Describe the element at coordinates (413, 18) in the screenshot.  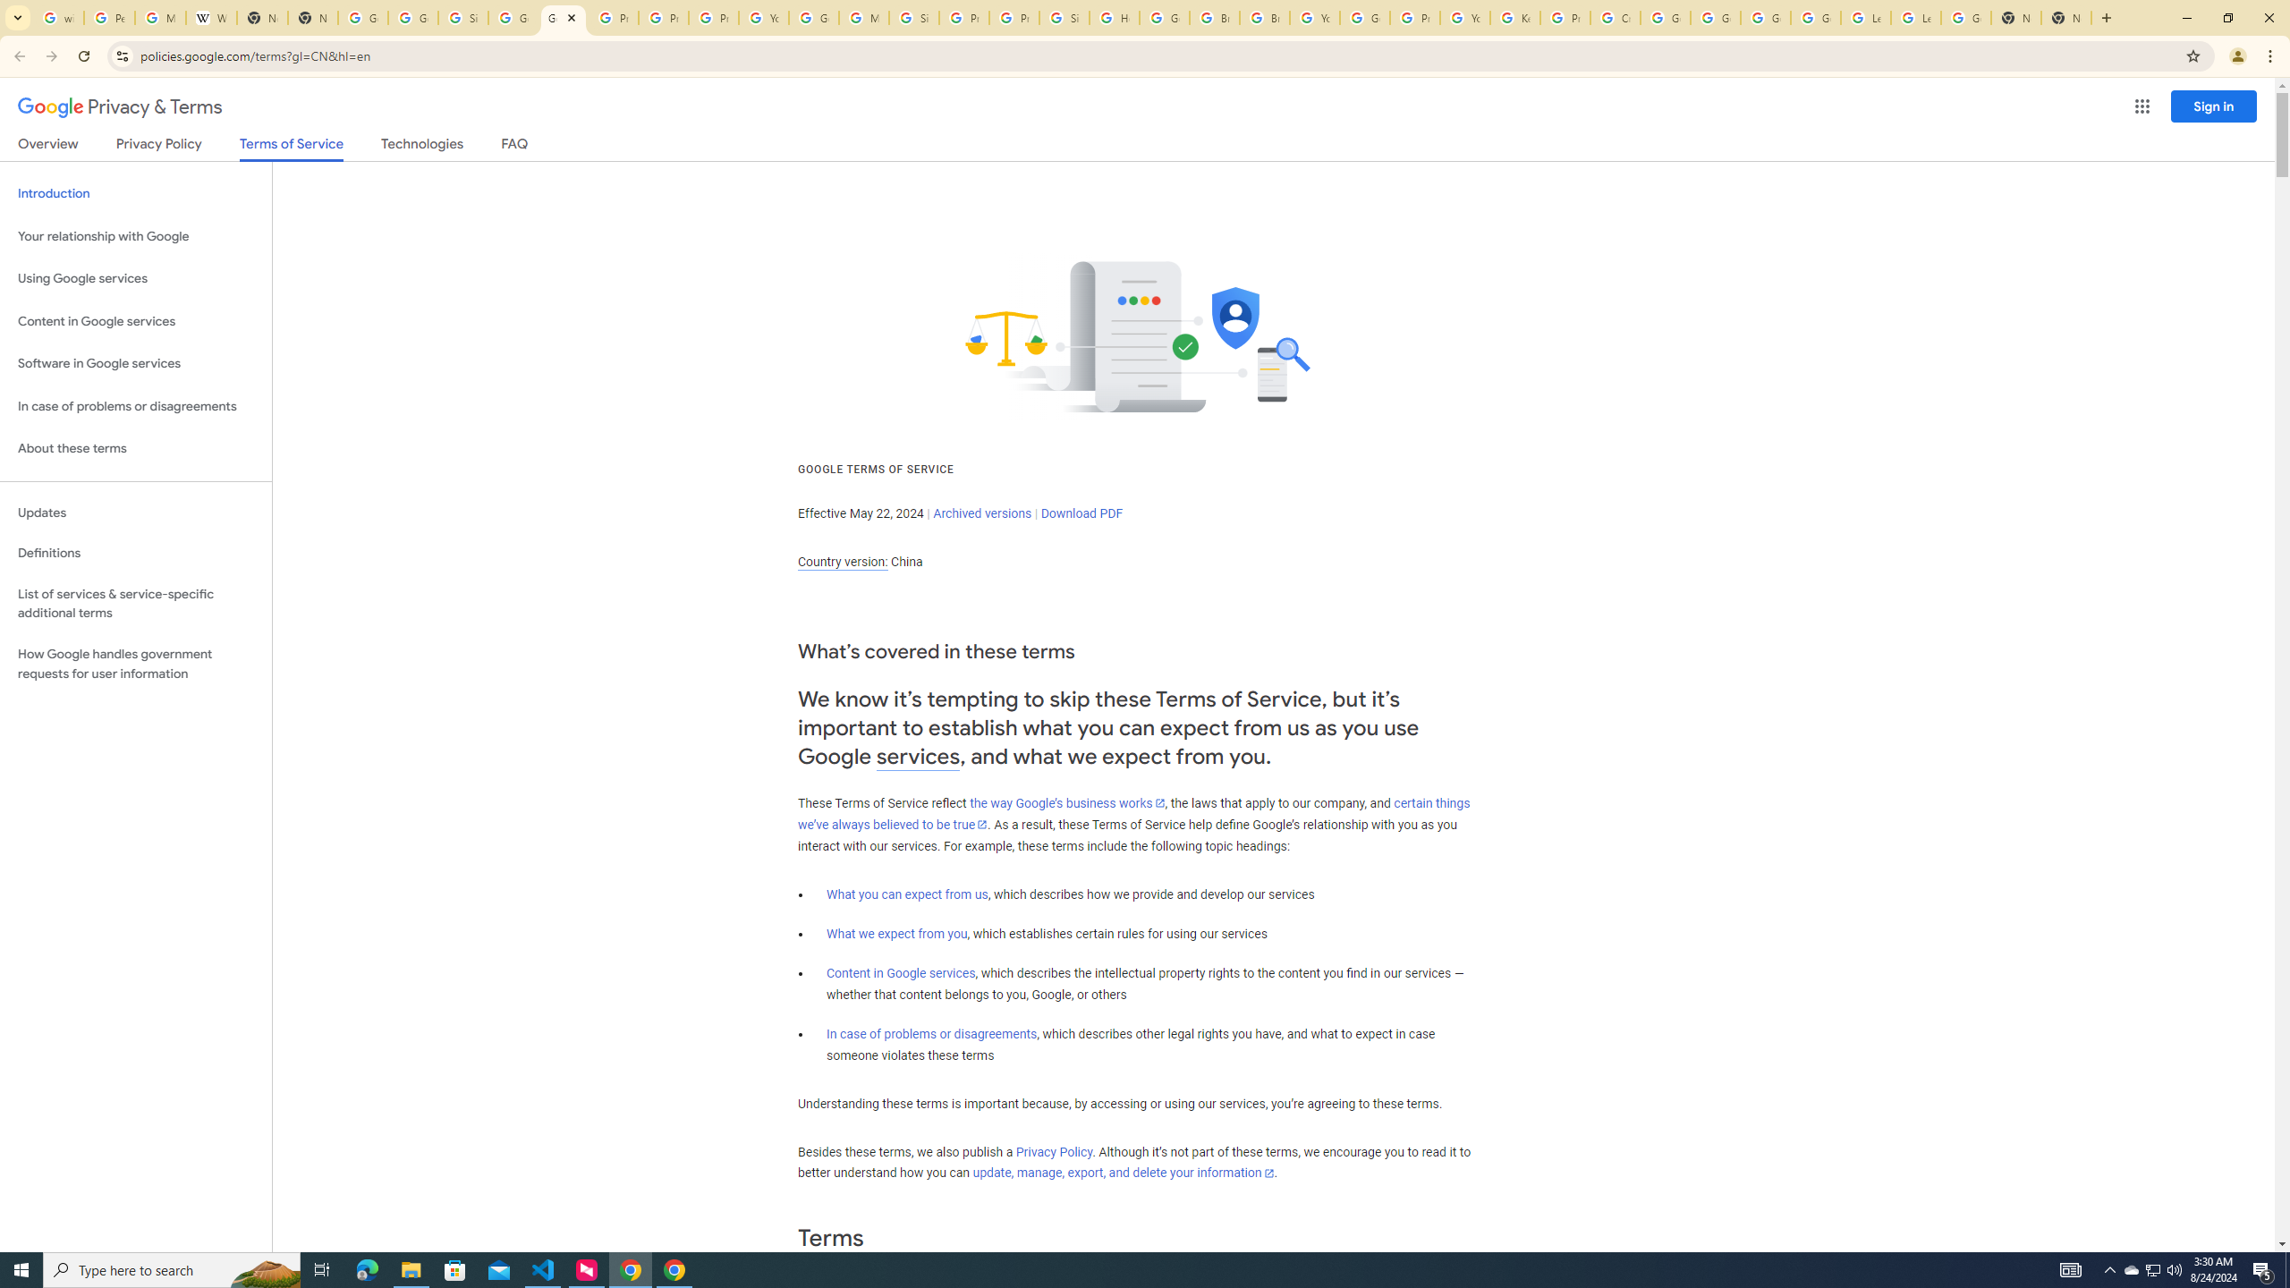
I see `Google Drive: Sign-in` at that location.